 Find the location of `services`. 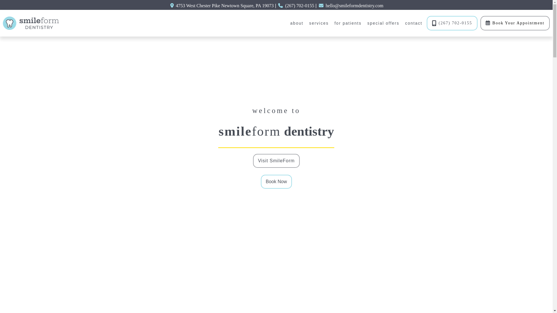

services is located at coordinates (319, 23).